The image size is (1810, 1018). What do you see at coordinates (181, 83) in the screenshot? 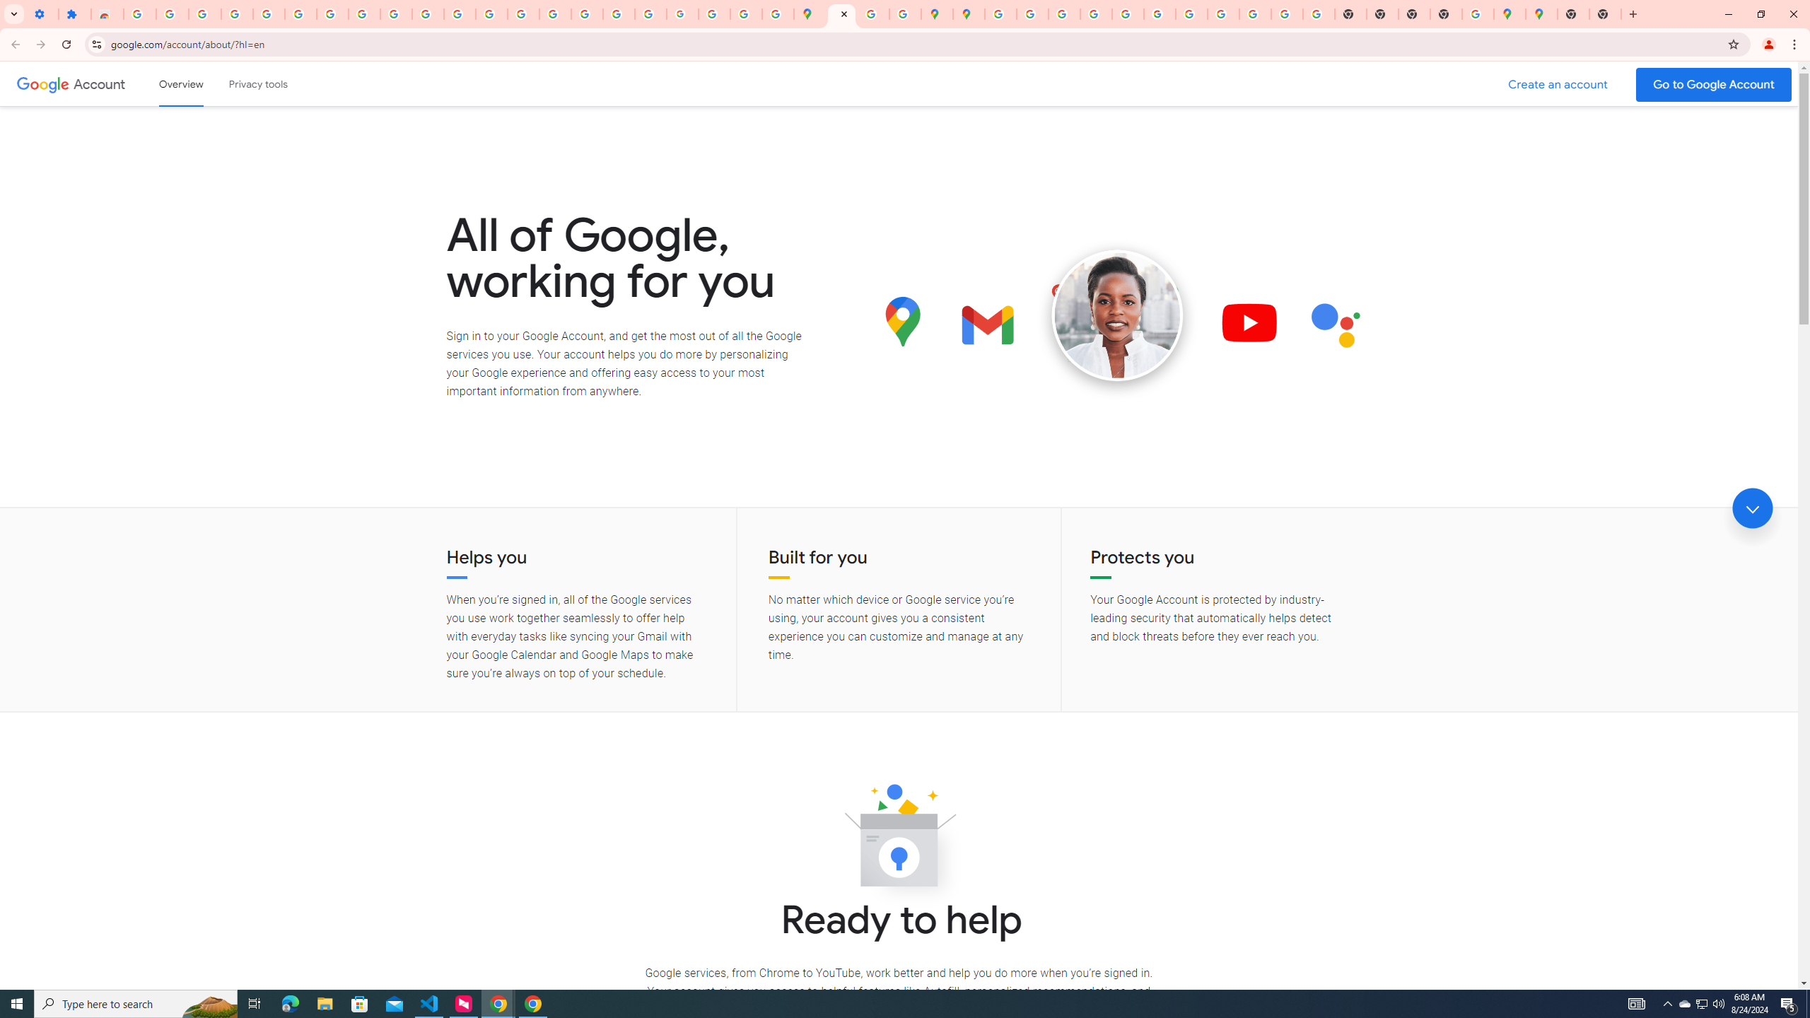
I see `Google Account overview` at bounding box center [181, 83].